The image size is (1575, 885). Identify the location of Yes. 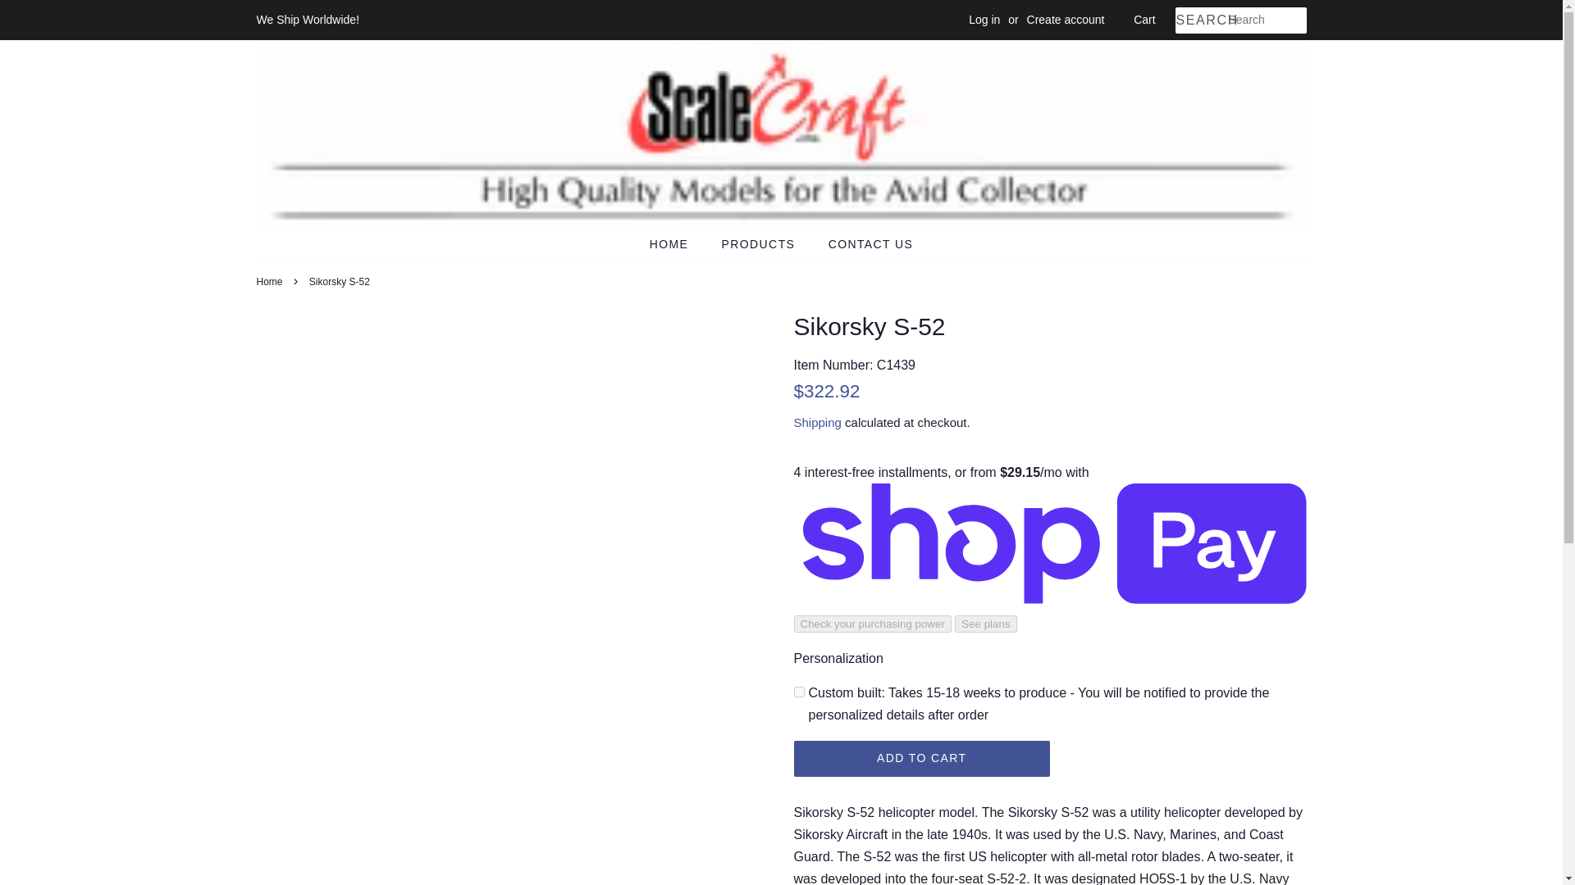
(799, 692).